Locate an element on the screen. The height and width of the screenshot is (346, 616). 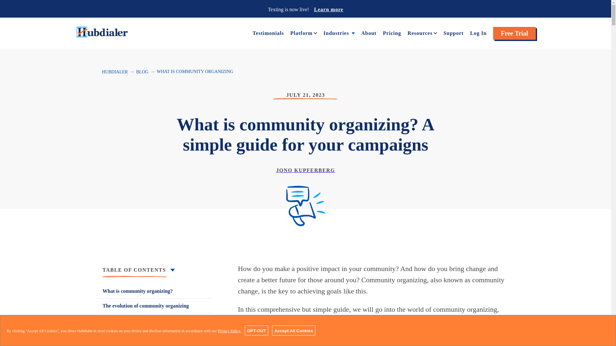
Resources is located at coordinates (420, 33).